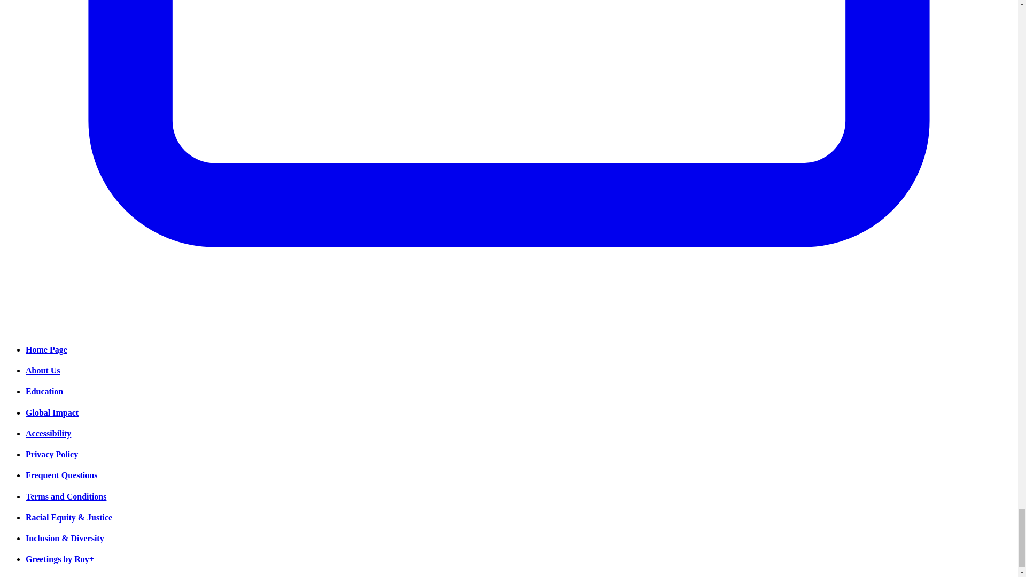  I want to click on About Us, so click(43, 370).